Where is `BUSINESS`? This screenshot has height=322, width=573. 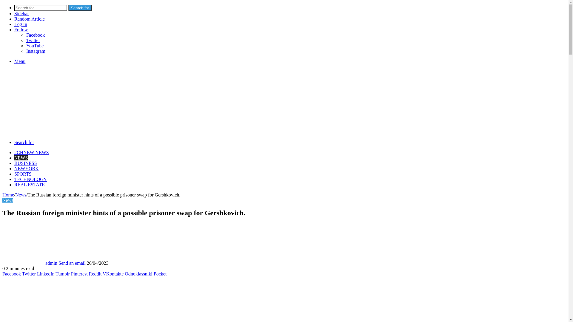
BUSINESS is located at coordinates (26, 163).